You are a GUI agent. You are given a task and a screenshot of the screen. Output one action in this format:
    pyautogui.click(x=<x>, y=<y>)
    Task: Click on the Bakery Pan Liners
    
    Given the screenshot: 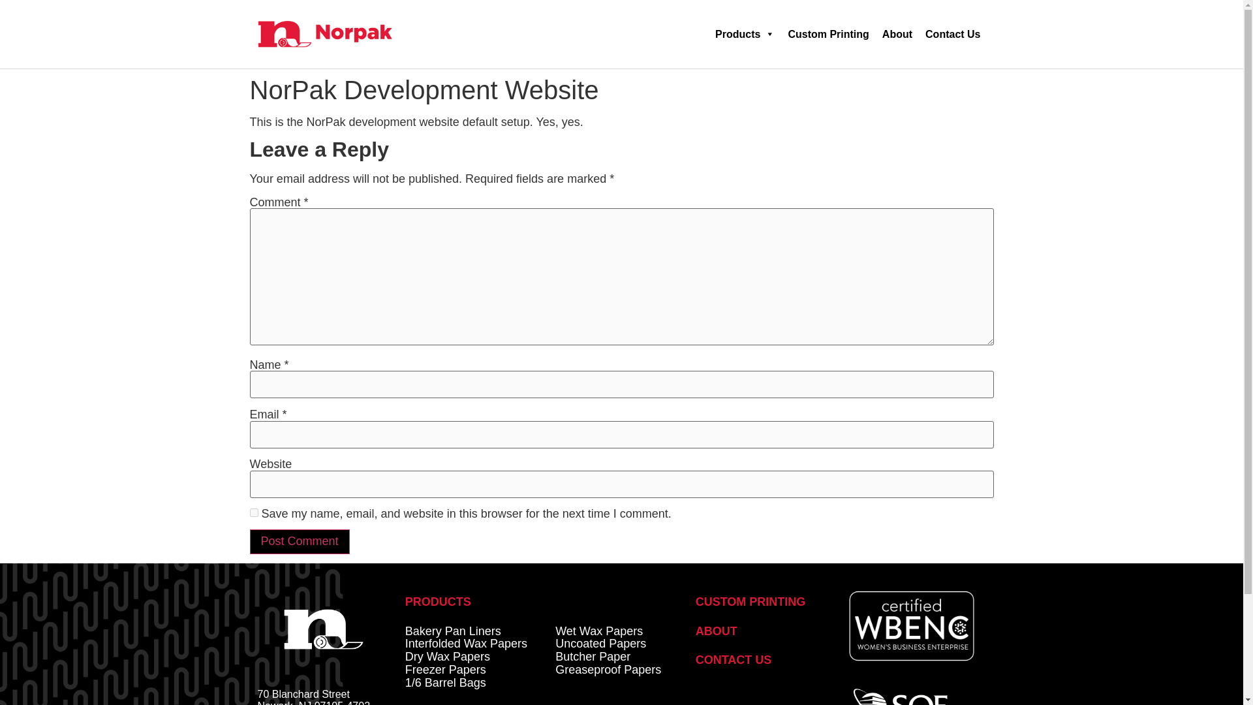 What is the action you would take?
    pyautogui.click(x=453, y=631)
    